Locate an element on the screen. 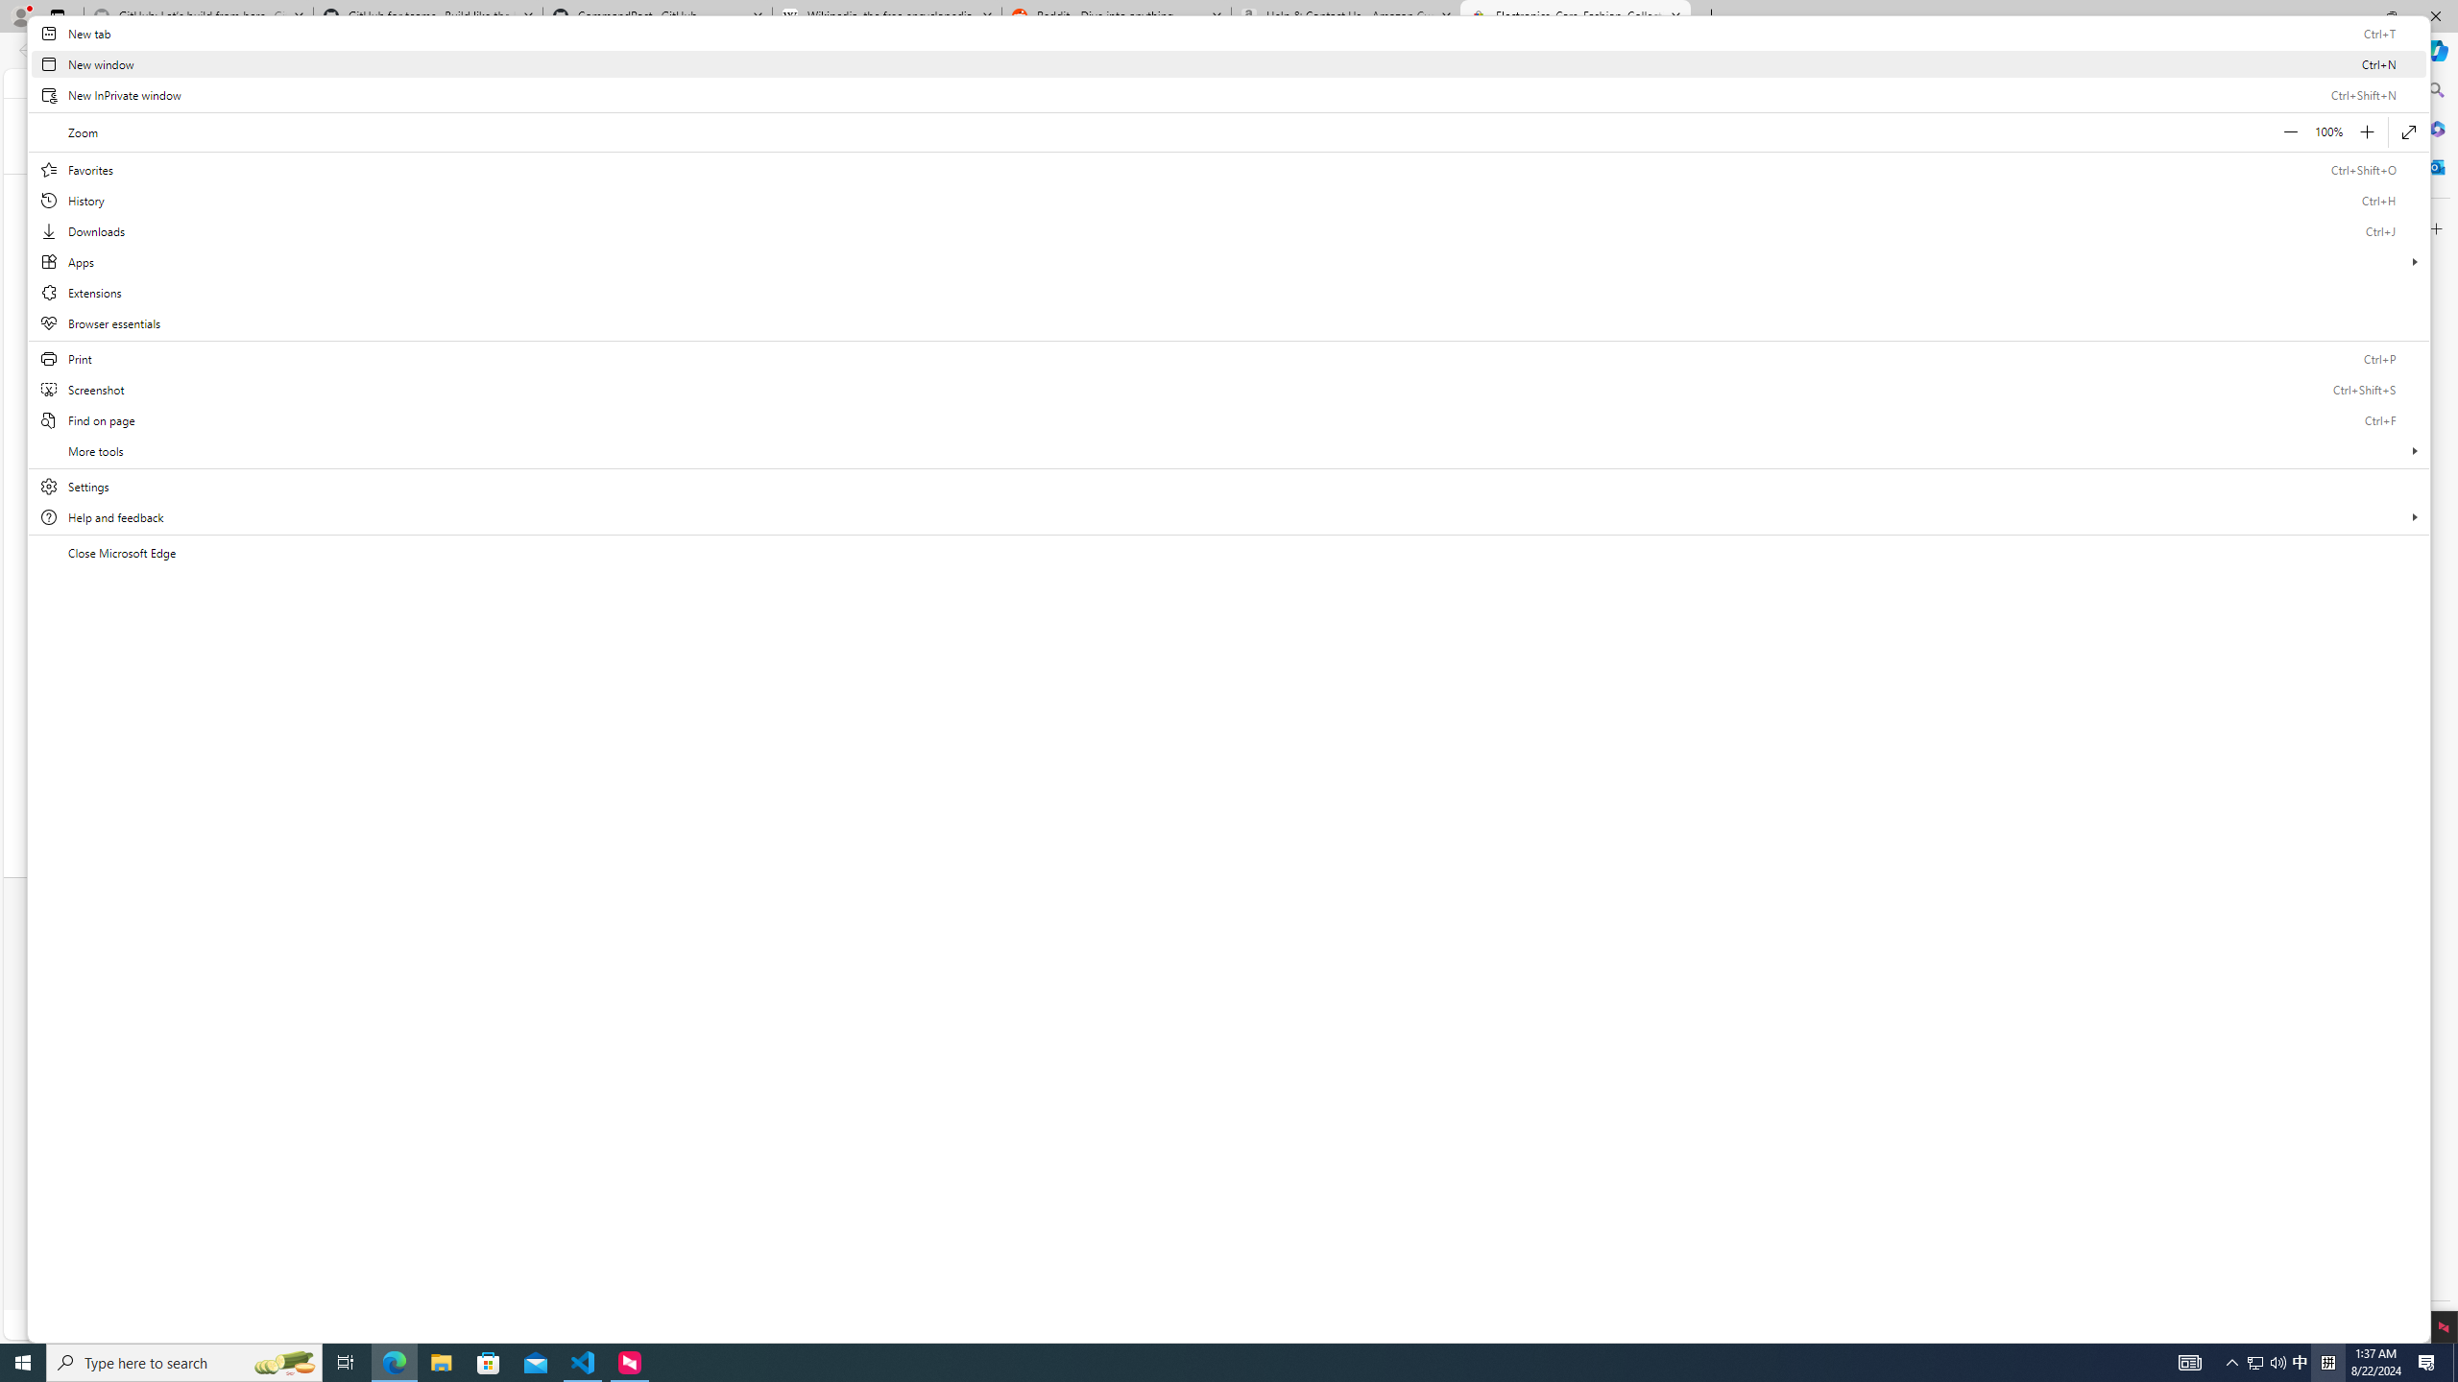  Security center is located at coordinates (941, 1100).